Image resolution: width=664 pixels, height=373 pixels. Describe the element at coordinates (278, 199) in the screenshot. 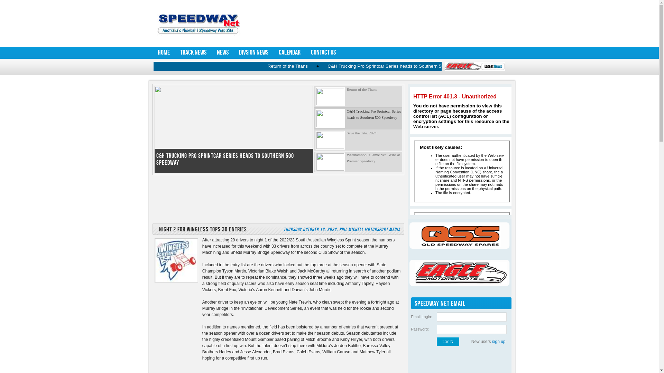

I see `Advertisement` at that location.